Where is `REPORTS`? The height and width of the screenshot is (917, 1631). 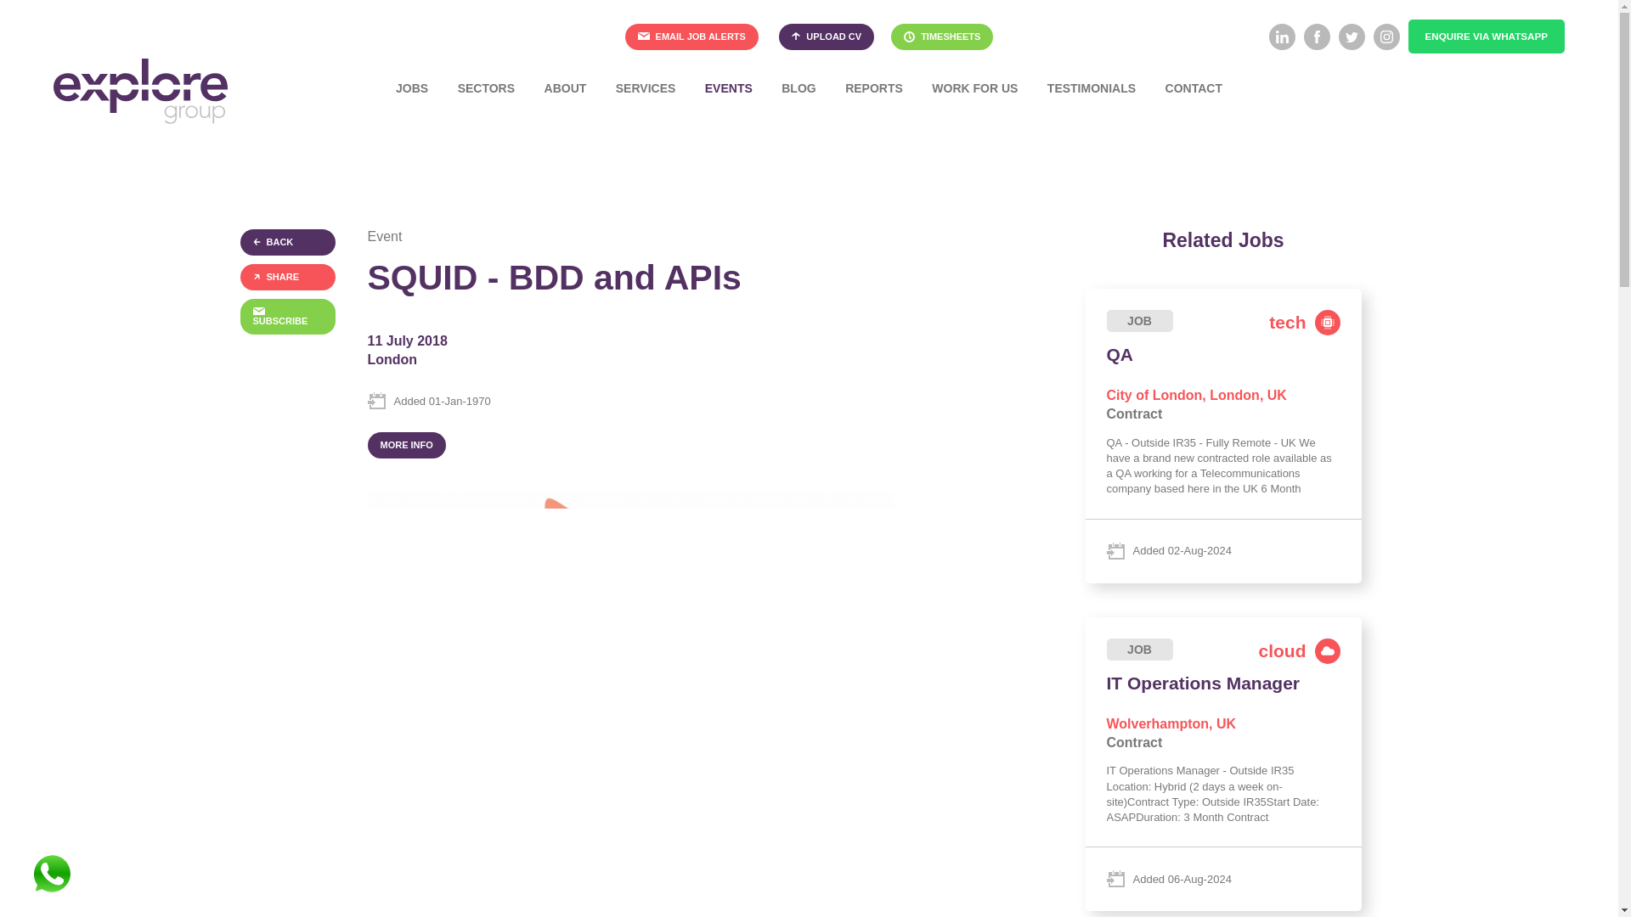 REPORTS is located at coordinates (873, 88).